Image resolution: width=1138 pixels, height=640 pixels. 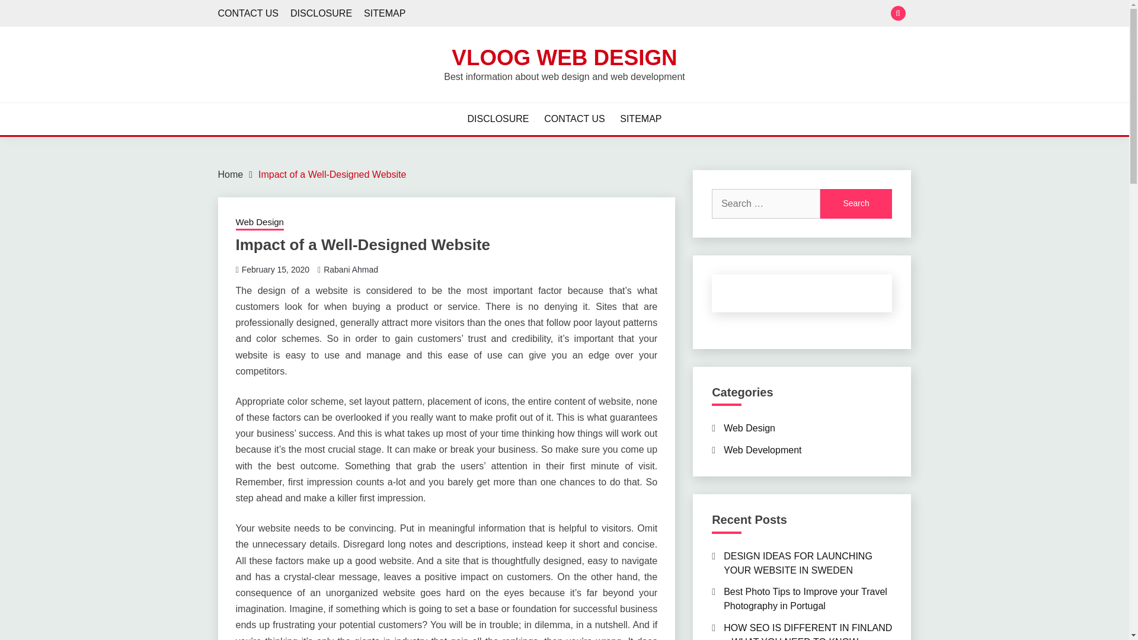 What do you see at coordinates (574, 119) in the screenshot?
I see `CONTACT US` at bounding box center [574, 119].